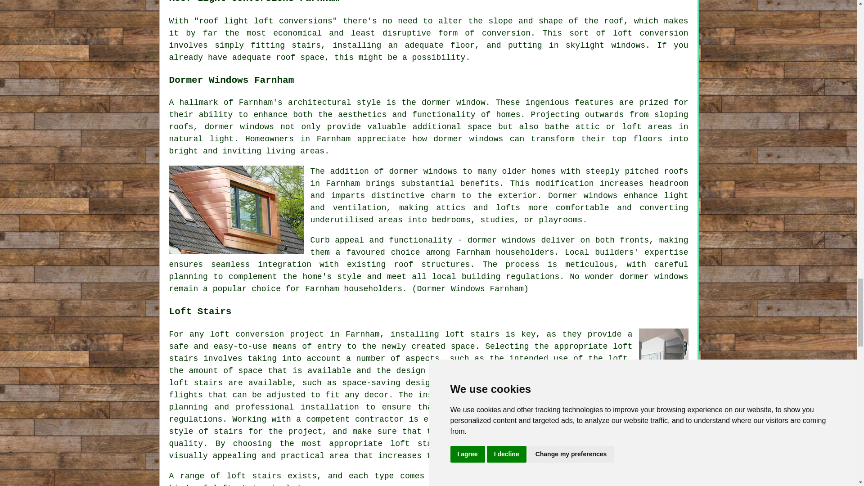  I want to click on Dormer Windows Farnham, so click(237, 210).